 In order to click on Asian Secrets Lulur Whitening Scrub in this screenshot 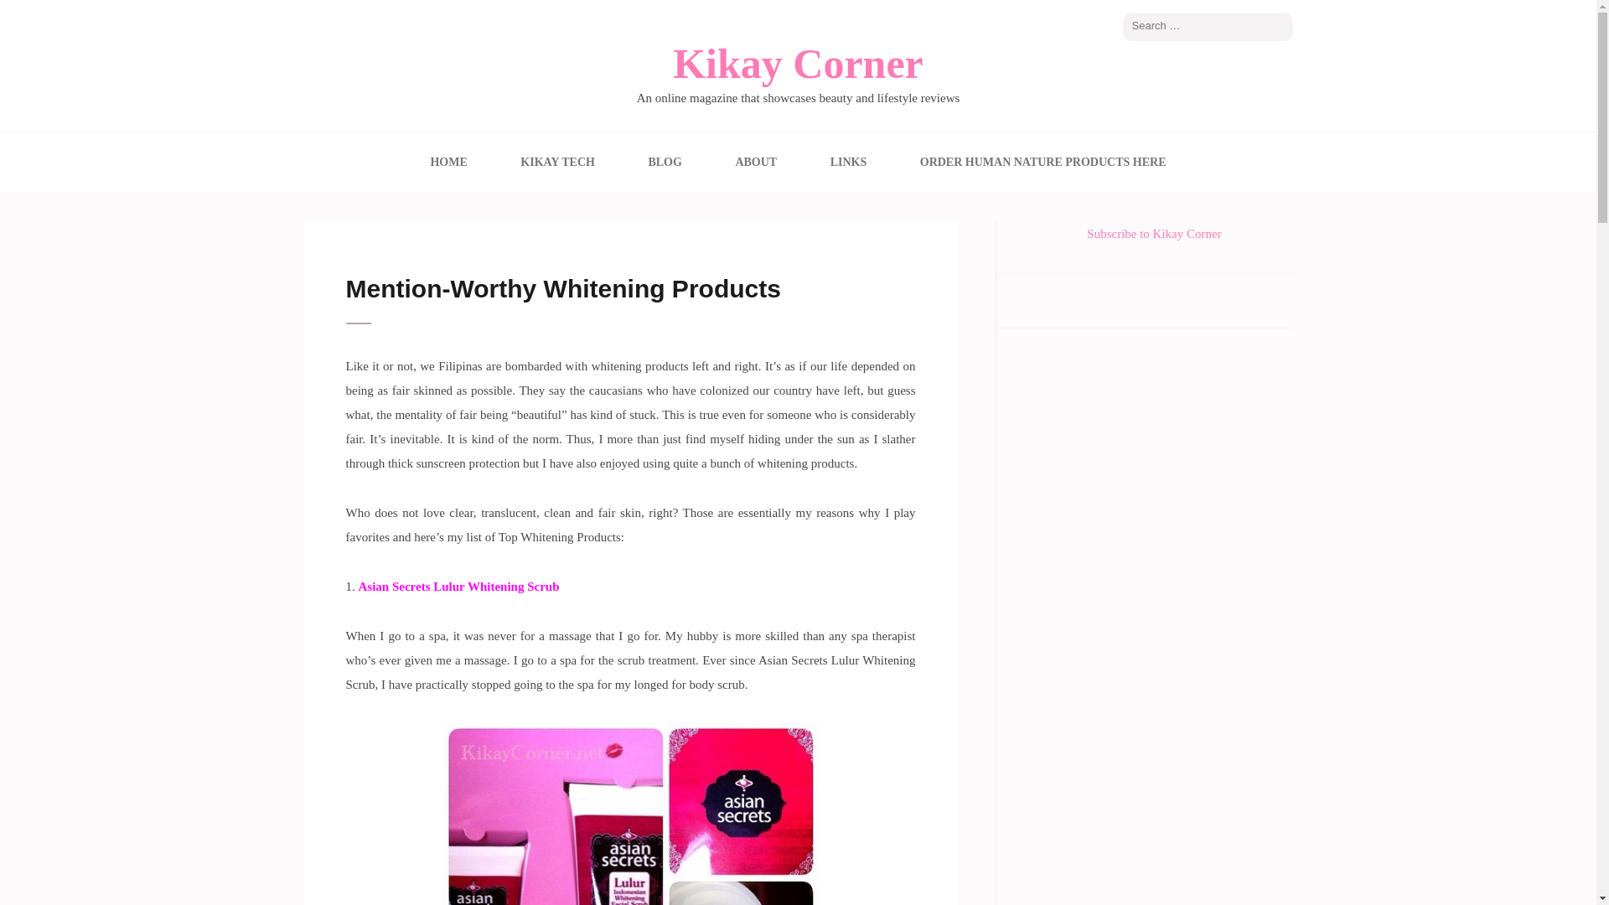, I will do `click(459, 587)`.